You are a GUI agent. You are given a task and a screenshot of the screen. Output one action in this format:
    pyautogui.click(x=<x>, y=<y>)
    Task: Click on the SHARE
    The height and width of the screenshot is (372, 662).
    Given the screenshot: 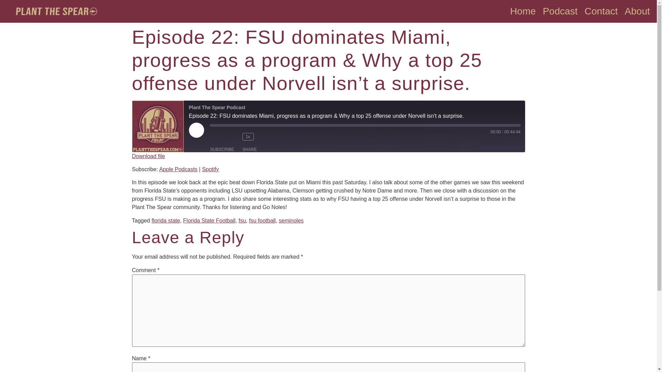 What is the action you would take?
    pyautogui.click(x=250, y=149)
    